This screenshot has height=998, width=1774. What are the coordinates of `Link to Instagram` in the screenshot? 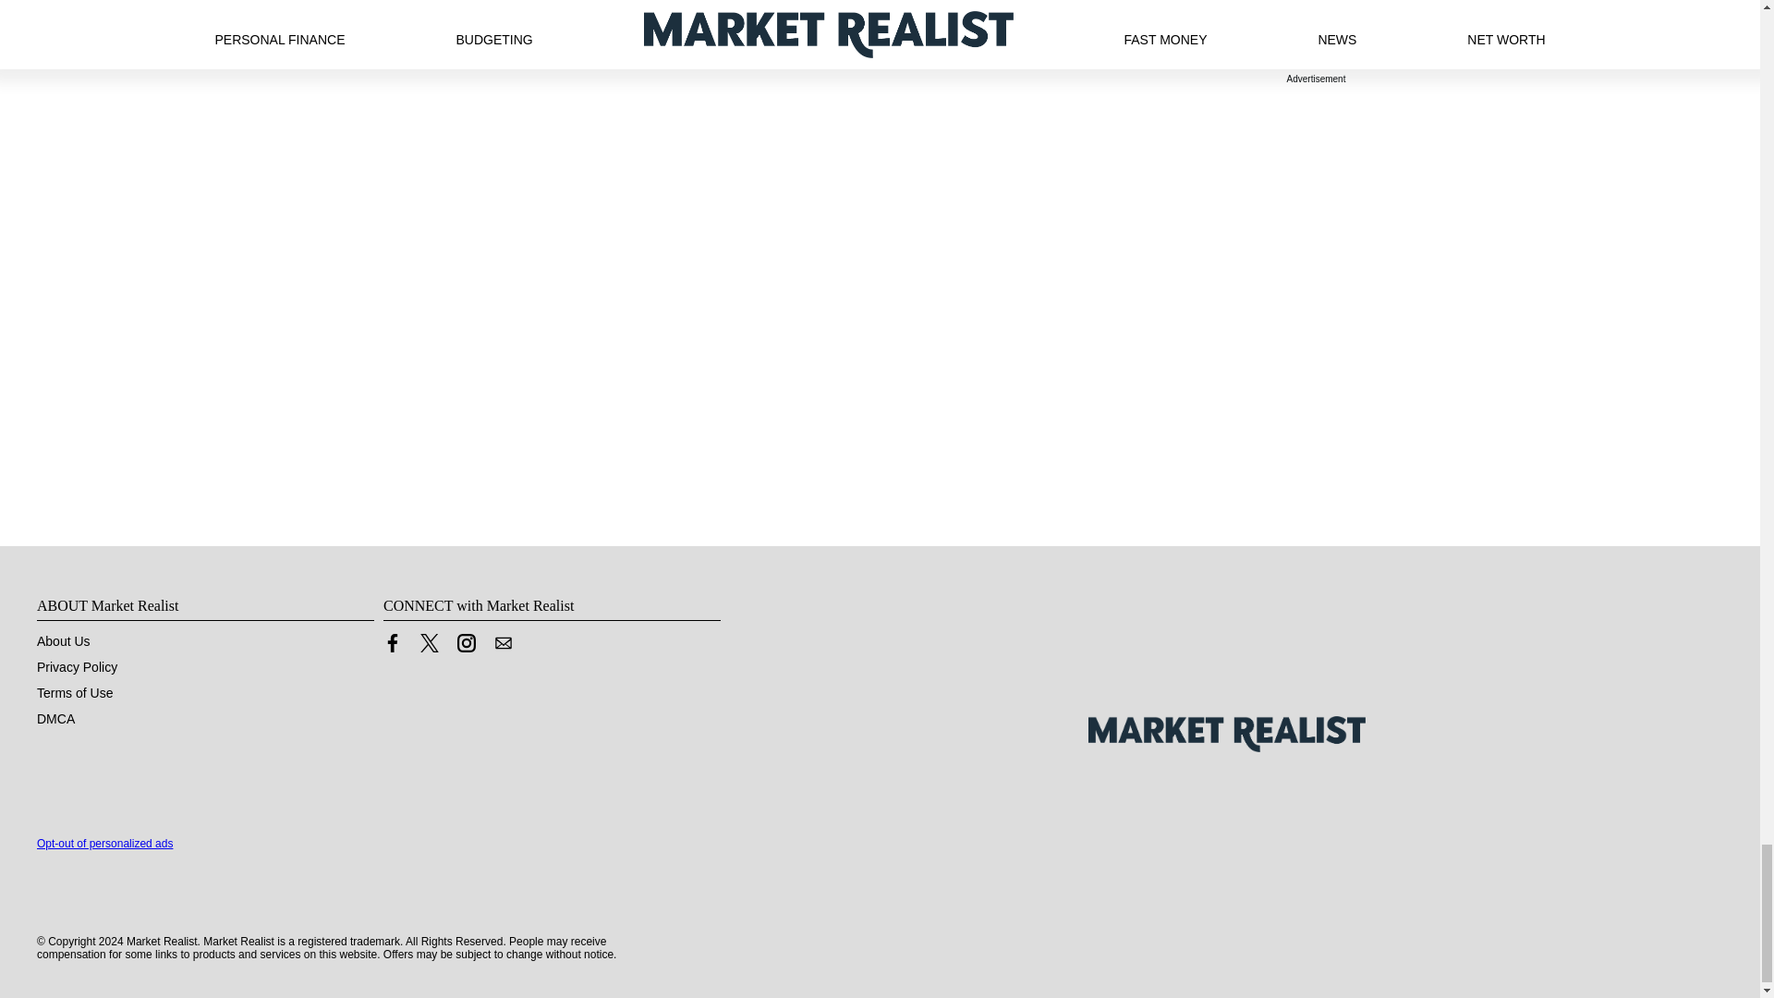 It's located at (466, 643).